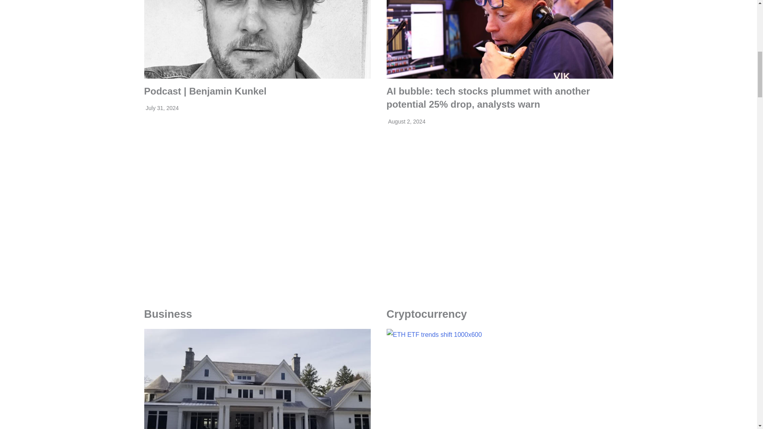 The width and height of the screenshot is (763, 429). I want to click on Advertisement, so click(499, 199).